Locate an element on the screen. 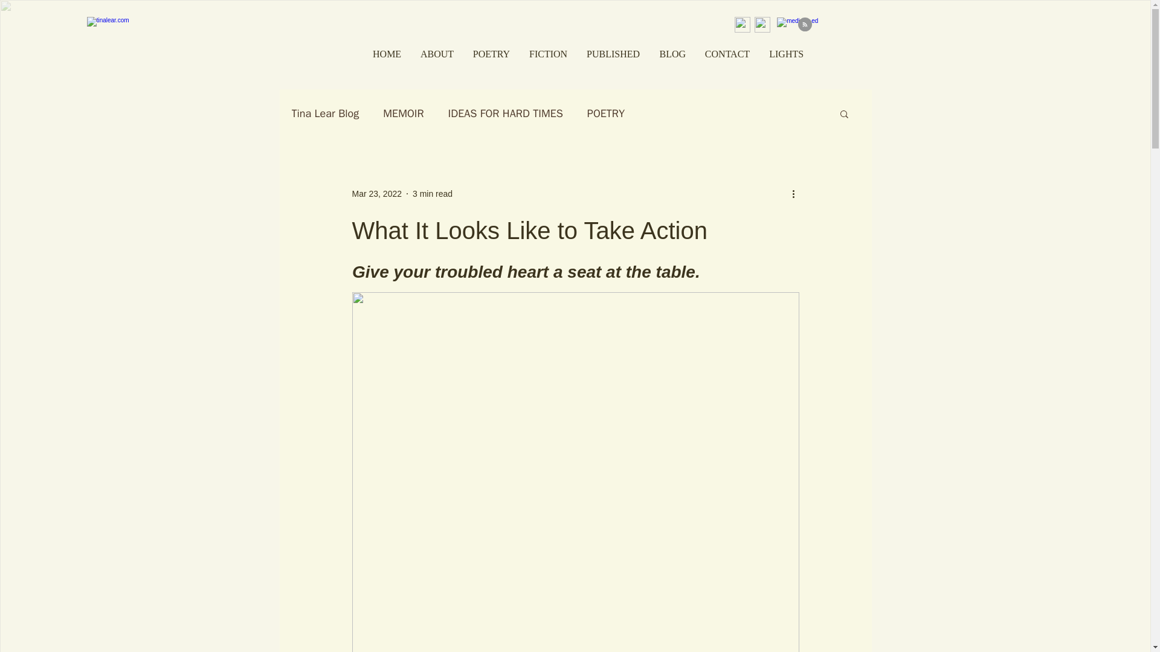 The height and width of the screenshot is (652, 1160). BLOG is located at coordinates (672, 53).